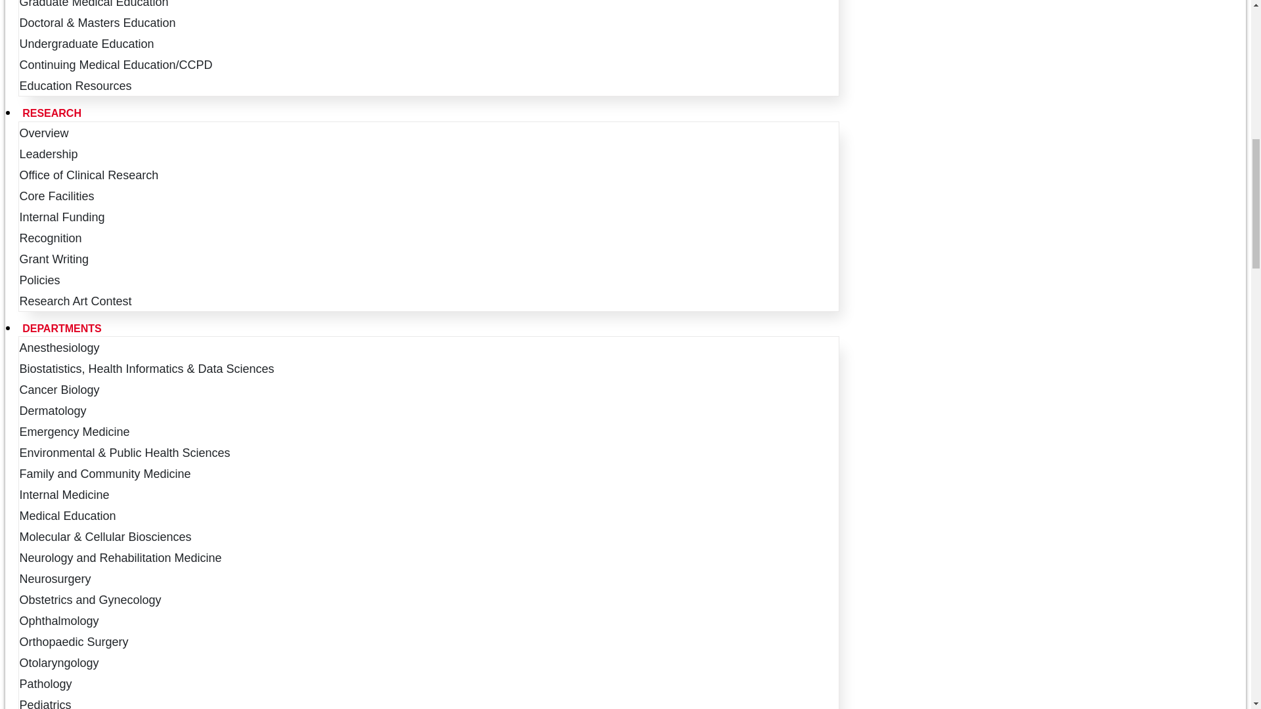 Image resolution: width=1261 pixels, height=709 pixels. What do you see at coordinates (91, 43) in the screenshot?
I see `Undergraduate Education` at bounding box center [91, 43].